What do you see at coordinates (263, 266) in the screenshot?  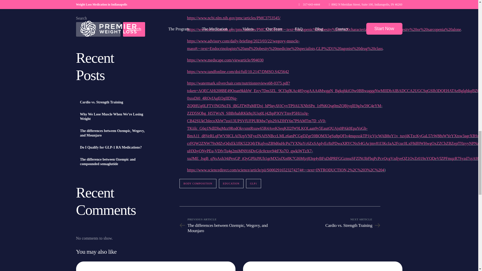 I see ` View Post: Do I Qualify for GLP-1 RA Medications?` at bounding box center [263, 266].